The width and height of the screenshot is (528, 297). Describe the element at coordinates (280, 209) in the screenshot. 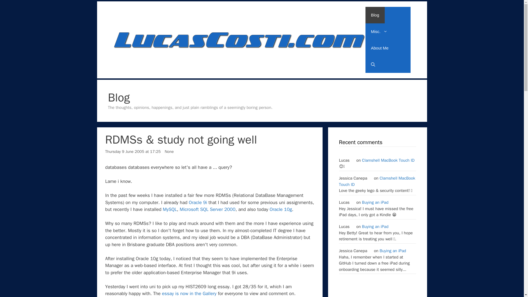

I see `Oracle 10g` at that location.